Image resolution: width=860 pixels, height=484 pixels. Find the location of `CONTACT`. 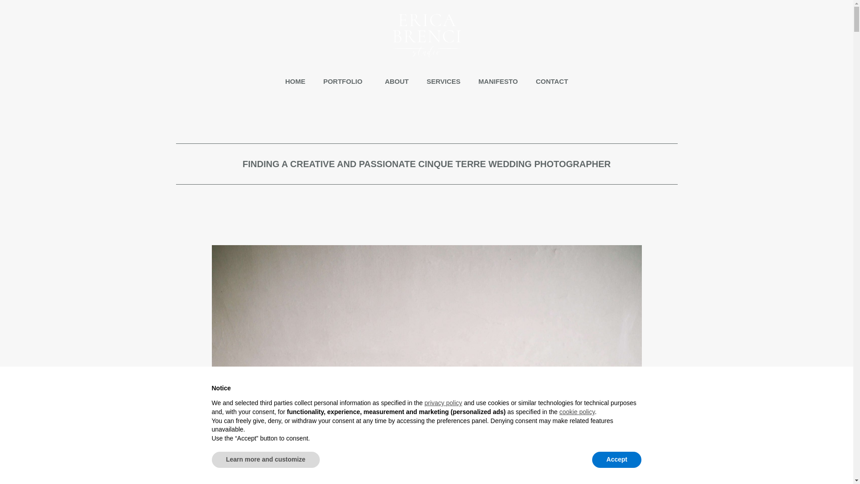

CONTACT is located at coordinates (552, 82).